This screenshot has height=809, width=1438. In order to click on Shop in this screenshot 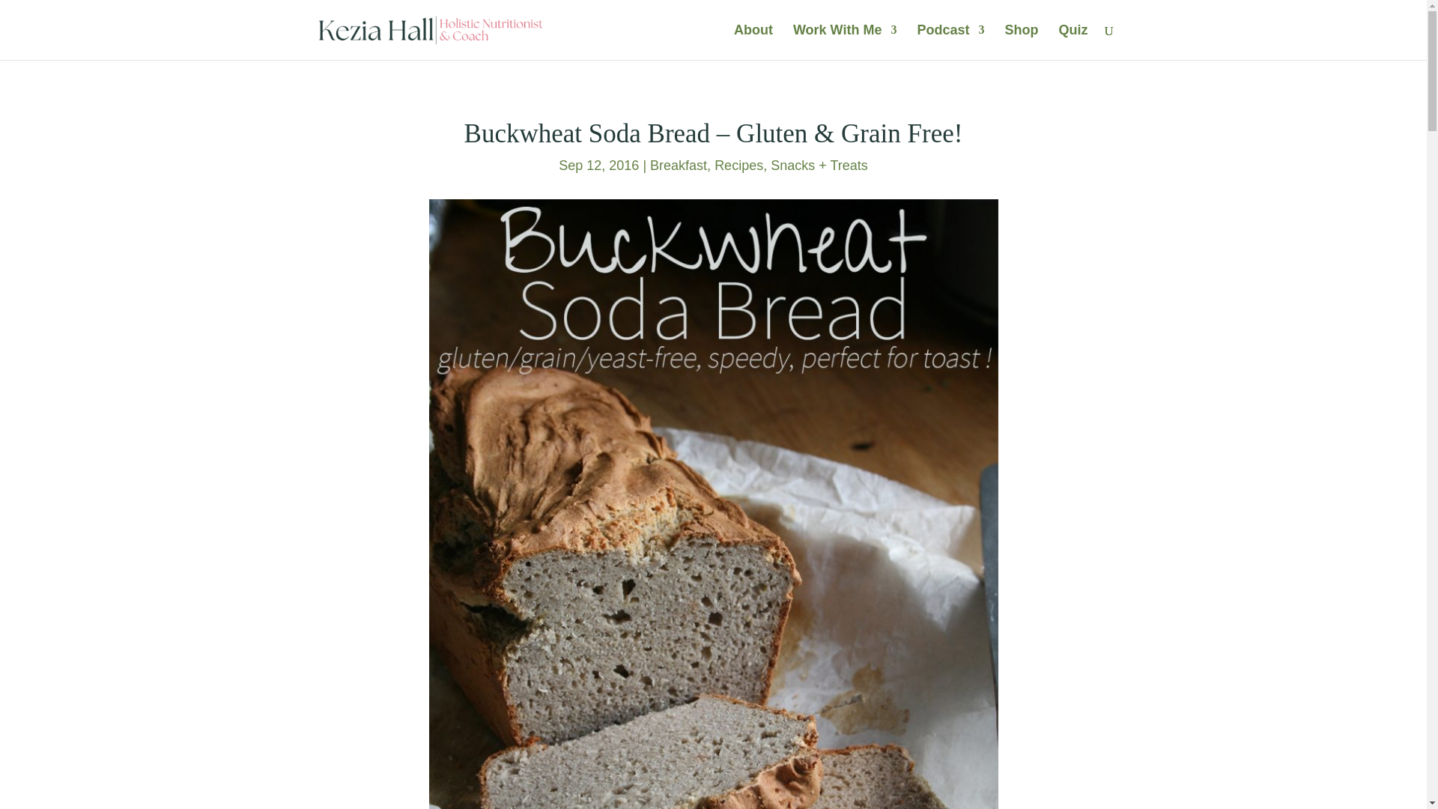, I will do `click(1021, 42)`.